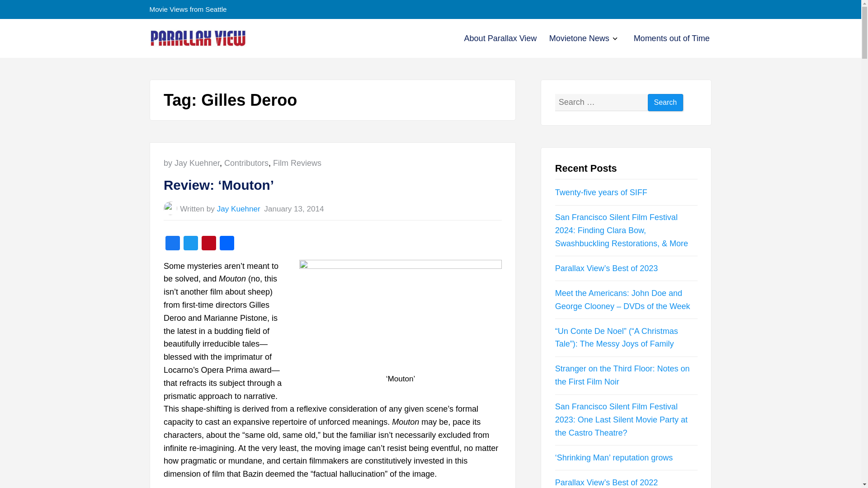 The height and width of the screenshot is (488, 868). I want to click on Jay Kuehner, so click(239, 209).